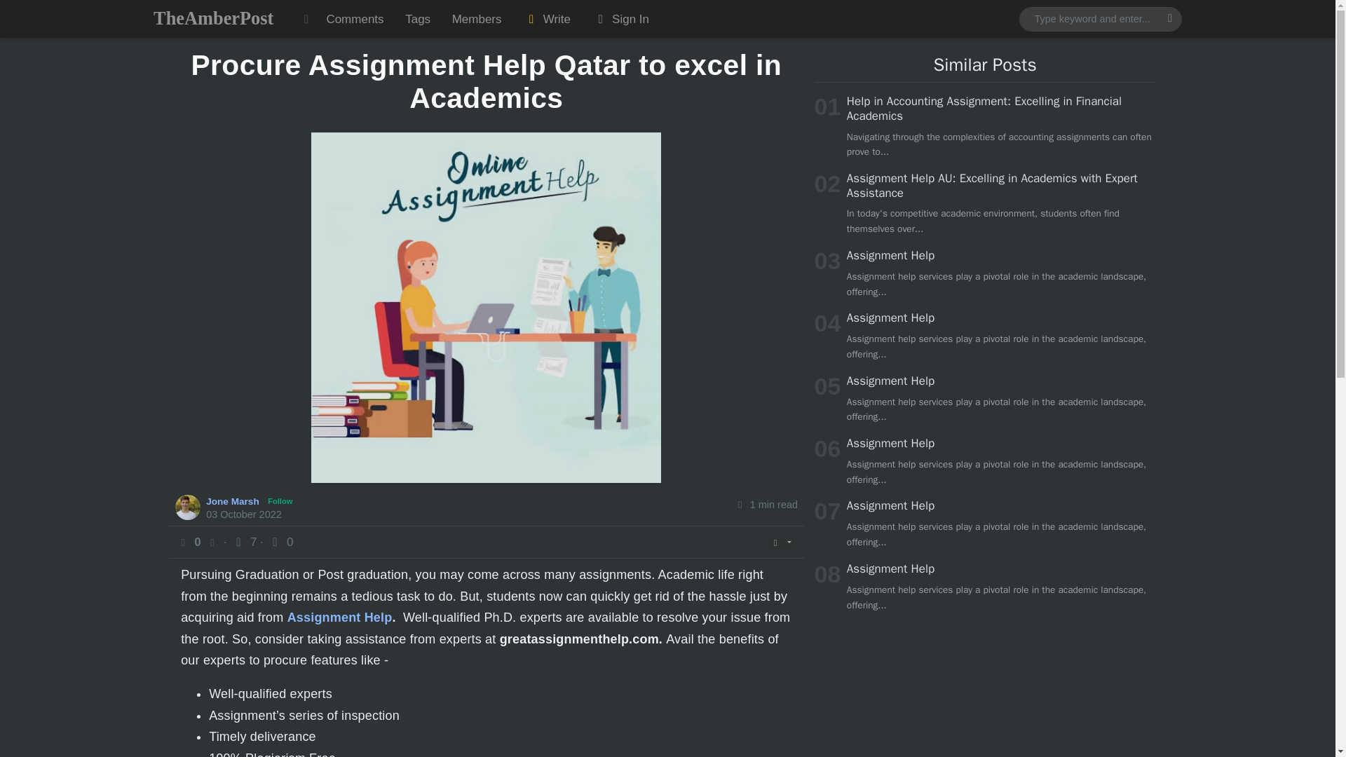  Describe the element at coordinates (280, 501) in the screenshot. I see `Follow` at that location.